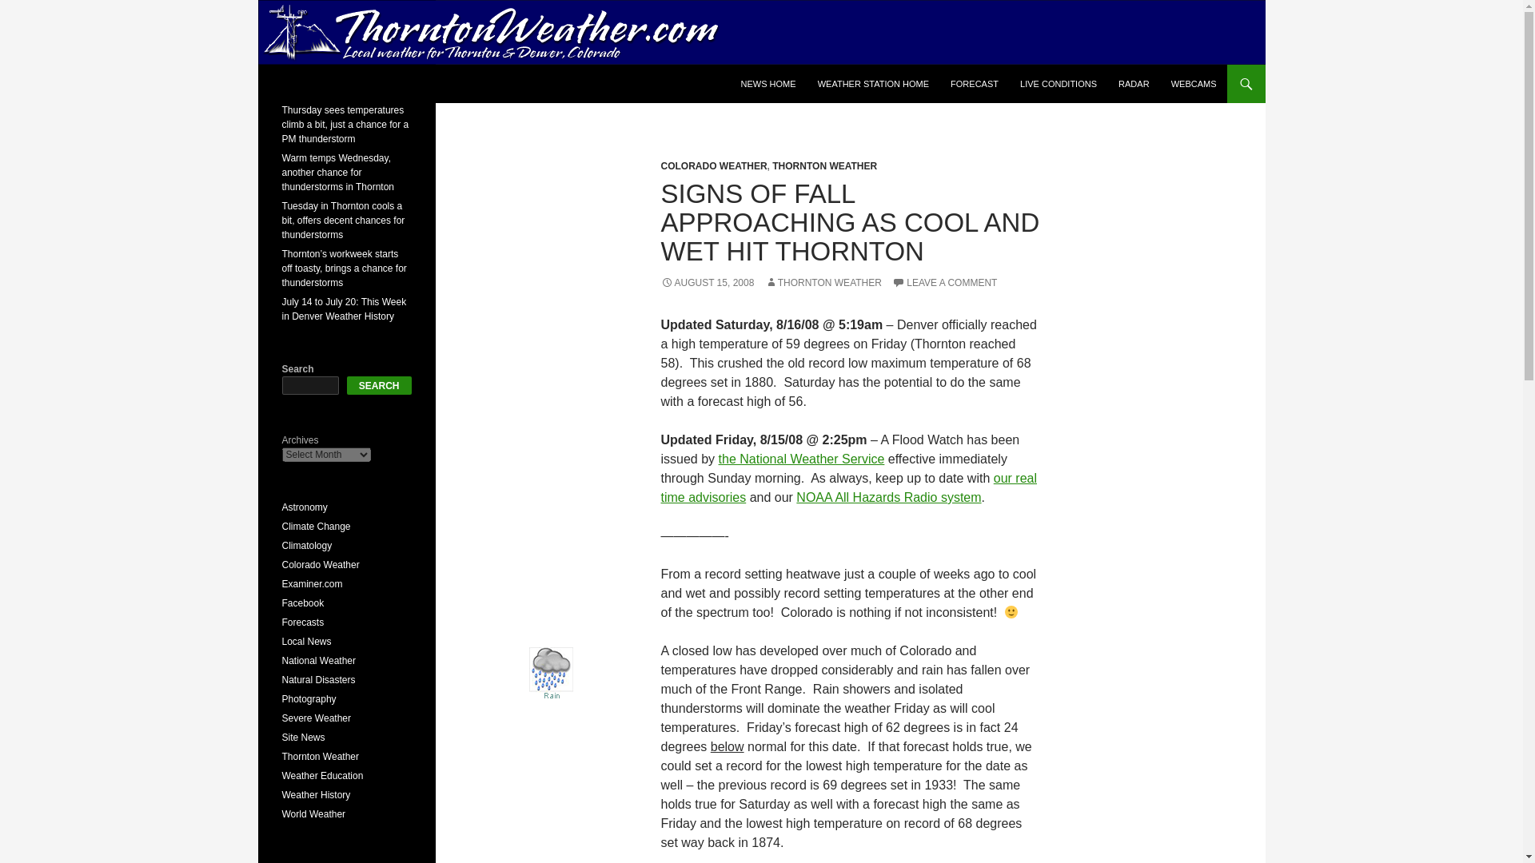 Image resolution: width=1535 pixels, height=863 pixels. What do you see at coordinates (379, 385) in the screenshot?
I see `SEARCH` at bounding box center [379, 385].